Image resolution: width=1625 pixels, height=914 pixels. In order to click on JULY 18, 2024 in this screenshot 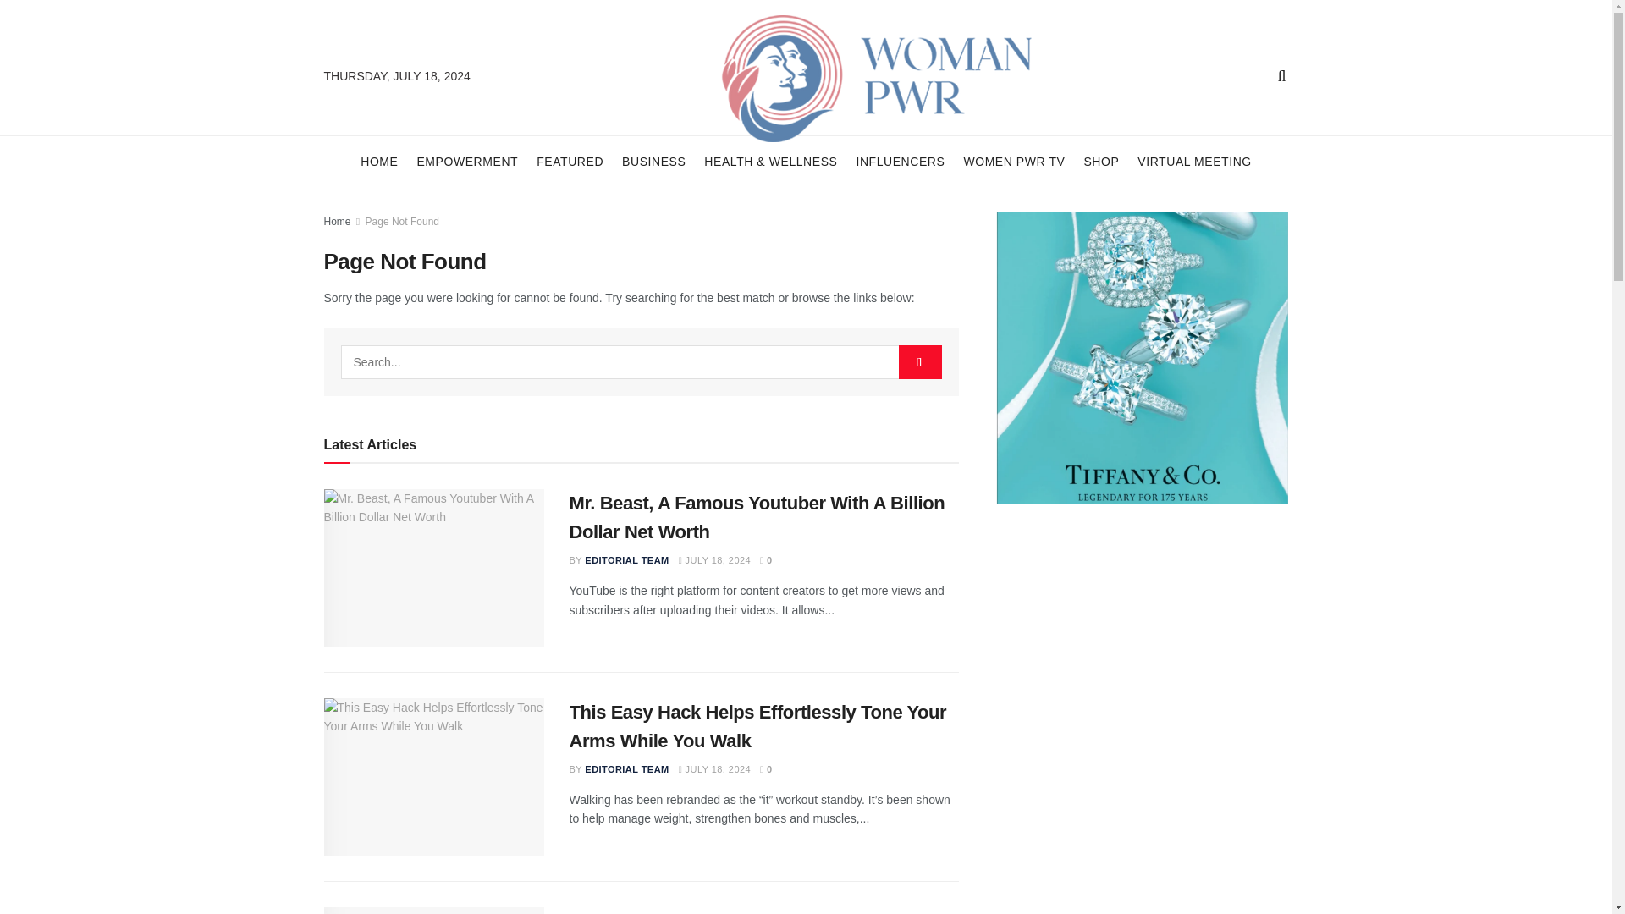, I will do `click(714, 560)`.